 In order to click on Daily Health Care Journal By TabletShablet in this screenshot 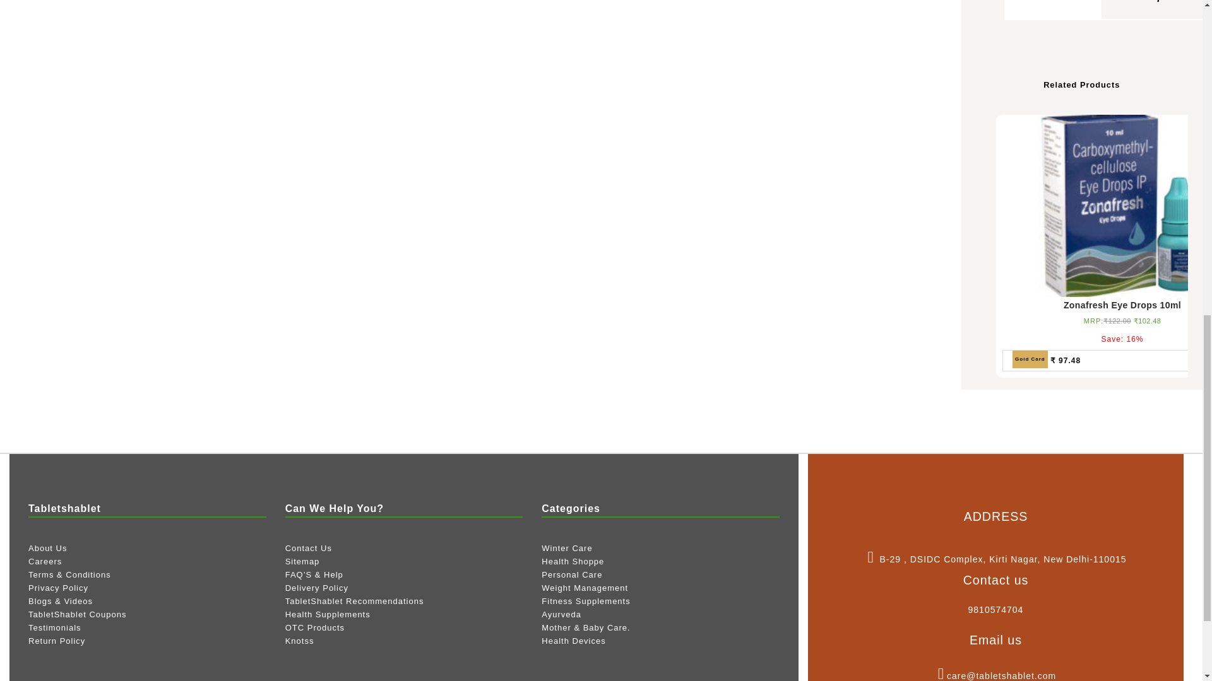, I will do `click(61, 602)`.